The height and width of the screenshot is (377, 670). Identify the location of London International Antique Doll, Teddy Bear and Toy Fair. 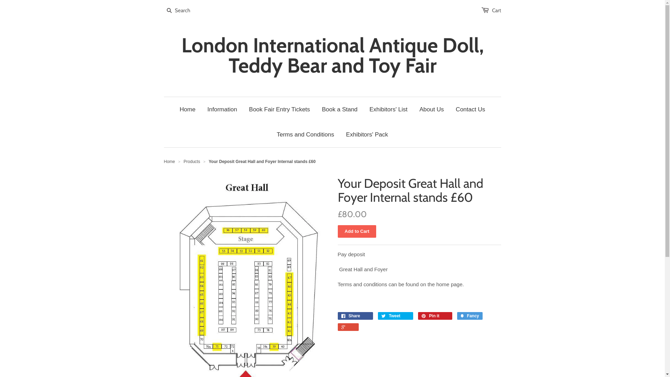
(333, 56).